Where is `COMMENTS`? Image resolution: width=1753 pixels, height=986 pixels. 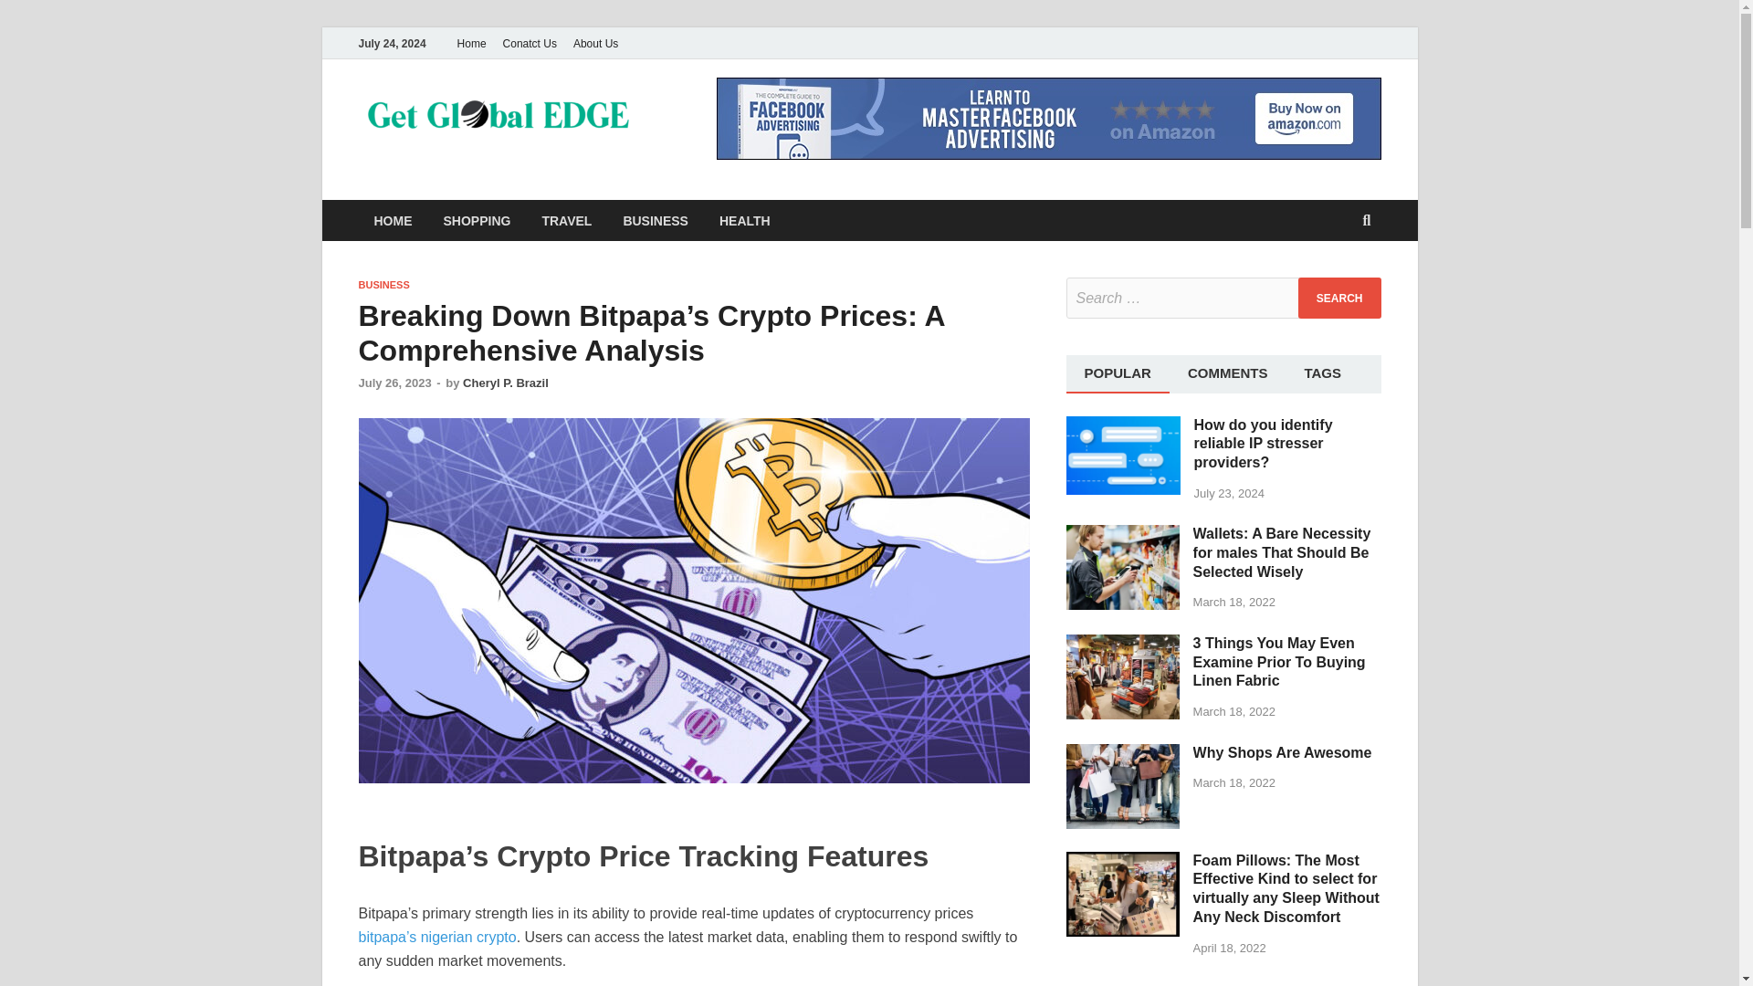
COMMENTS is located at coordinates (1227, 372).